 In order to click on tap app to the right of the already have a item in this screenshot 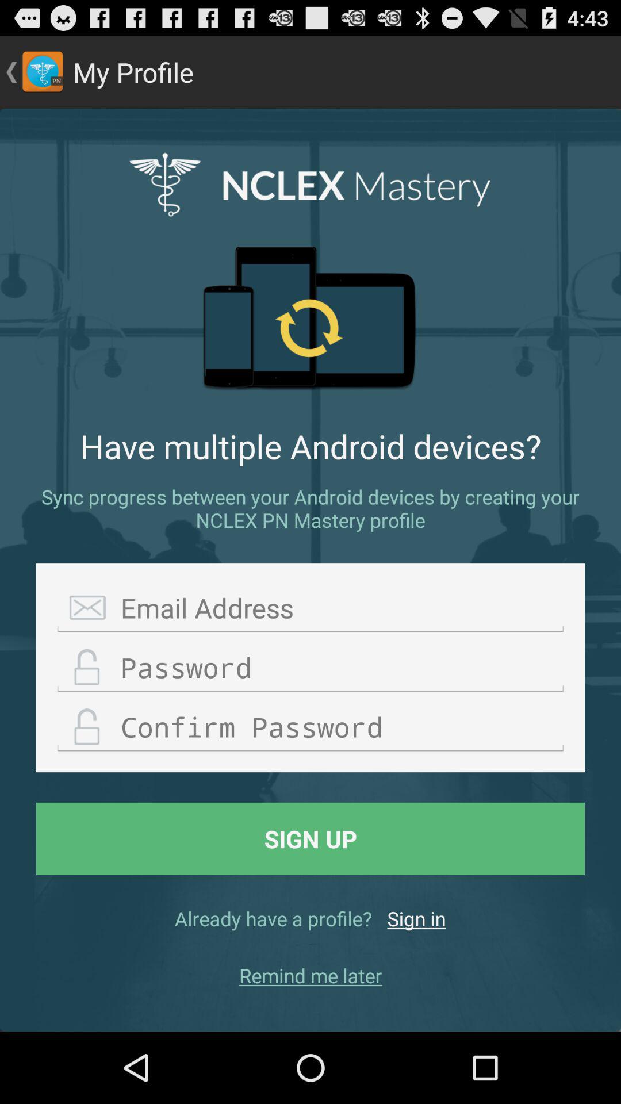, I will do `click(416, 918)`.